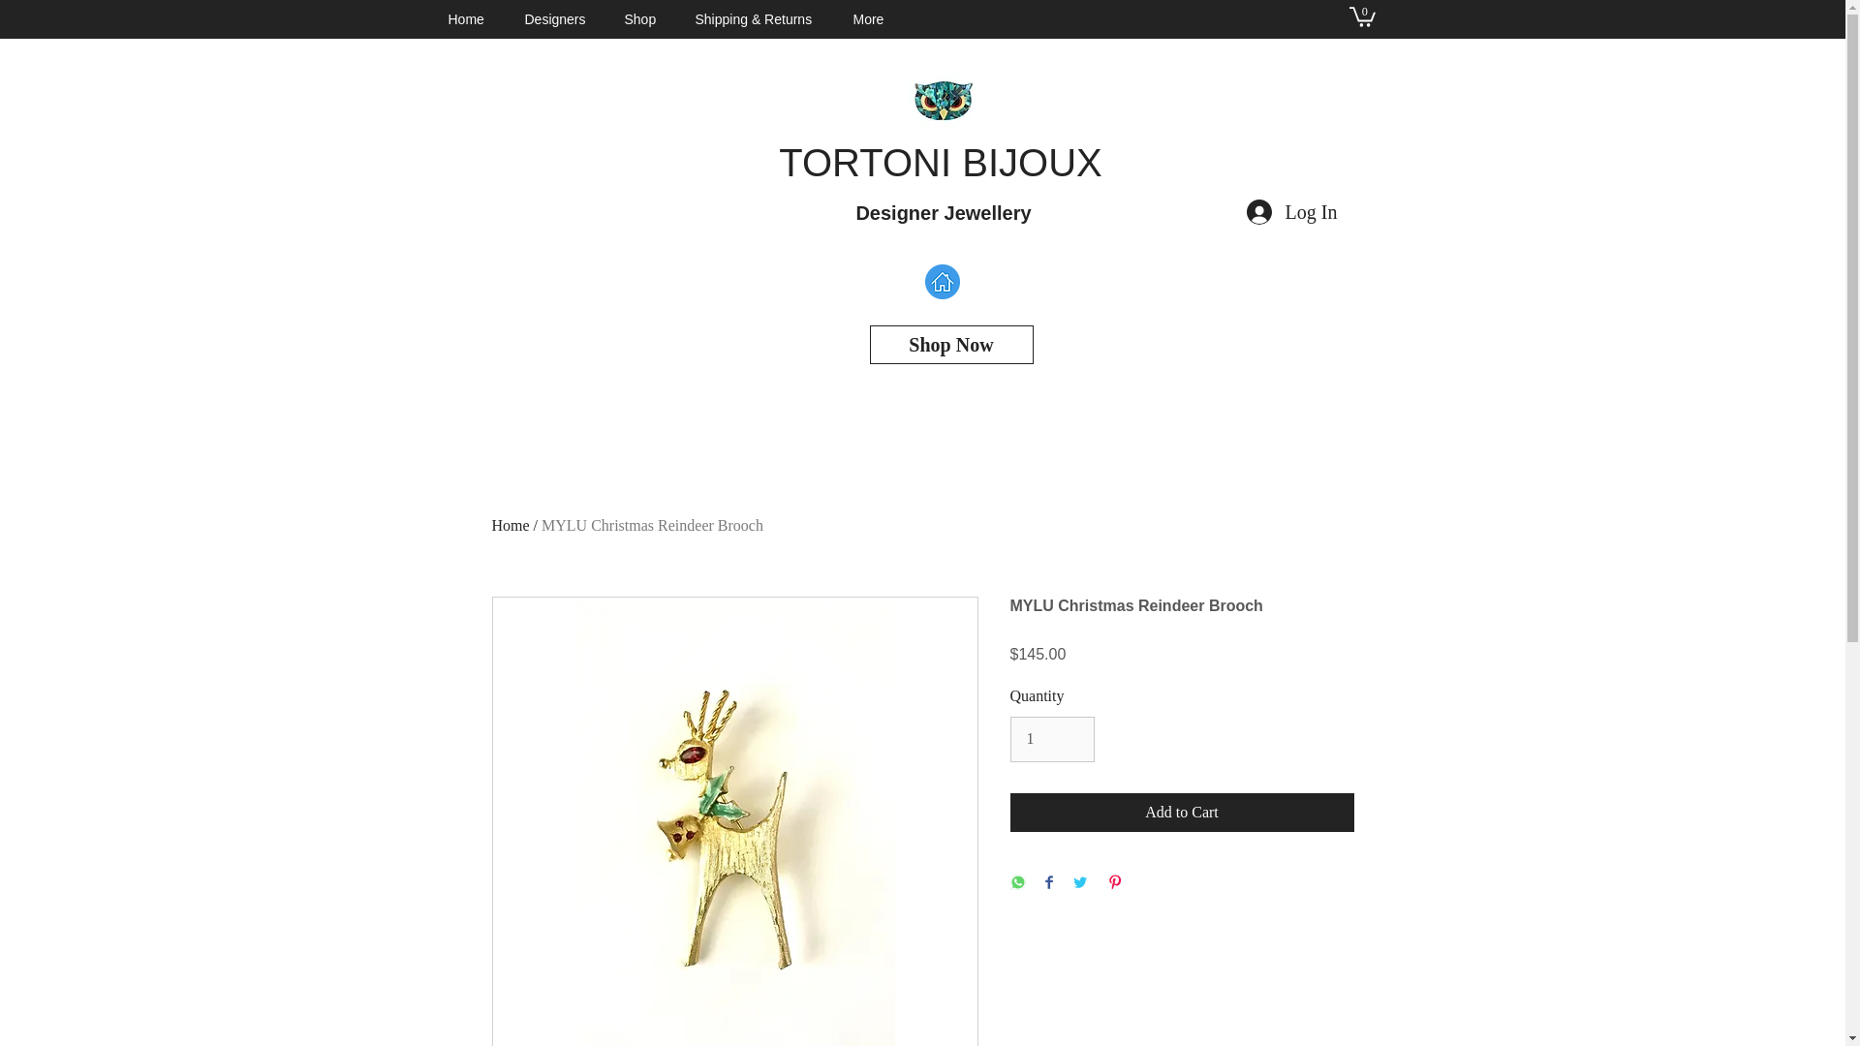 The width and height of the screenshot is (1860, 1046). What do you see at coordinates (1051, 738) in the screenshot?
I see `1` at bounding box center [1051, 738].